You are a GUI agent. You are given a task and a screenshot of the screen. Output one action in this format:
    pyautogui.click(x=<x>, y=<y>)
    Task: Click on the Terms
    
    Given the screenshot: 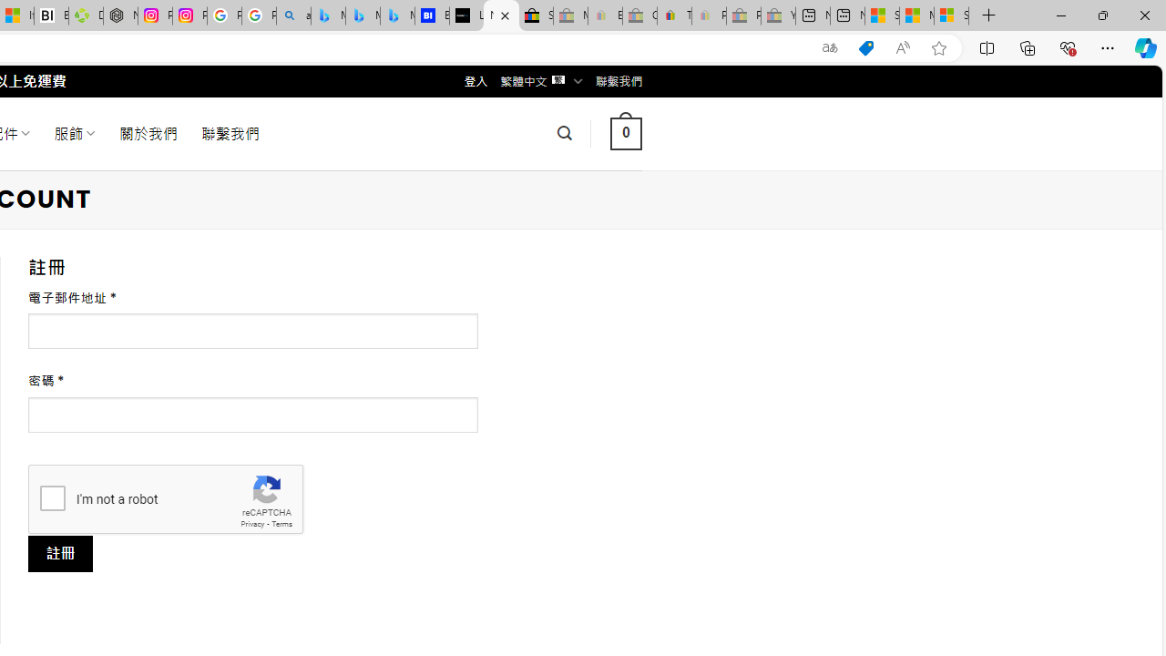 What is the action you would take?
    pyautogui.click(x=281, y=525)
    